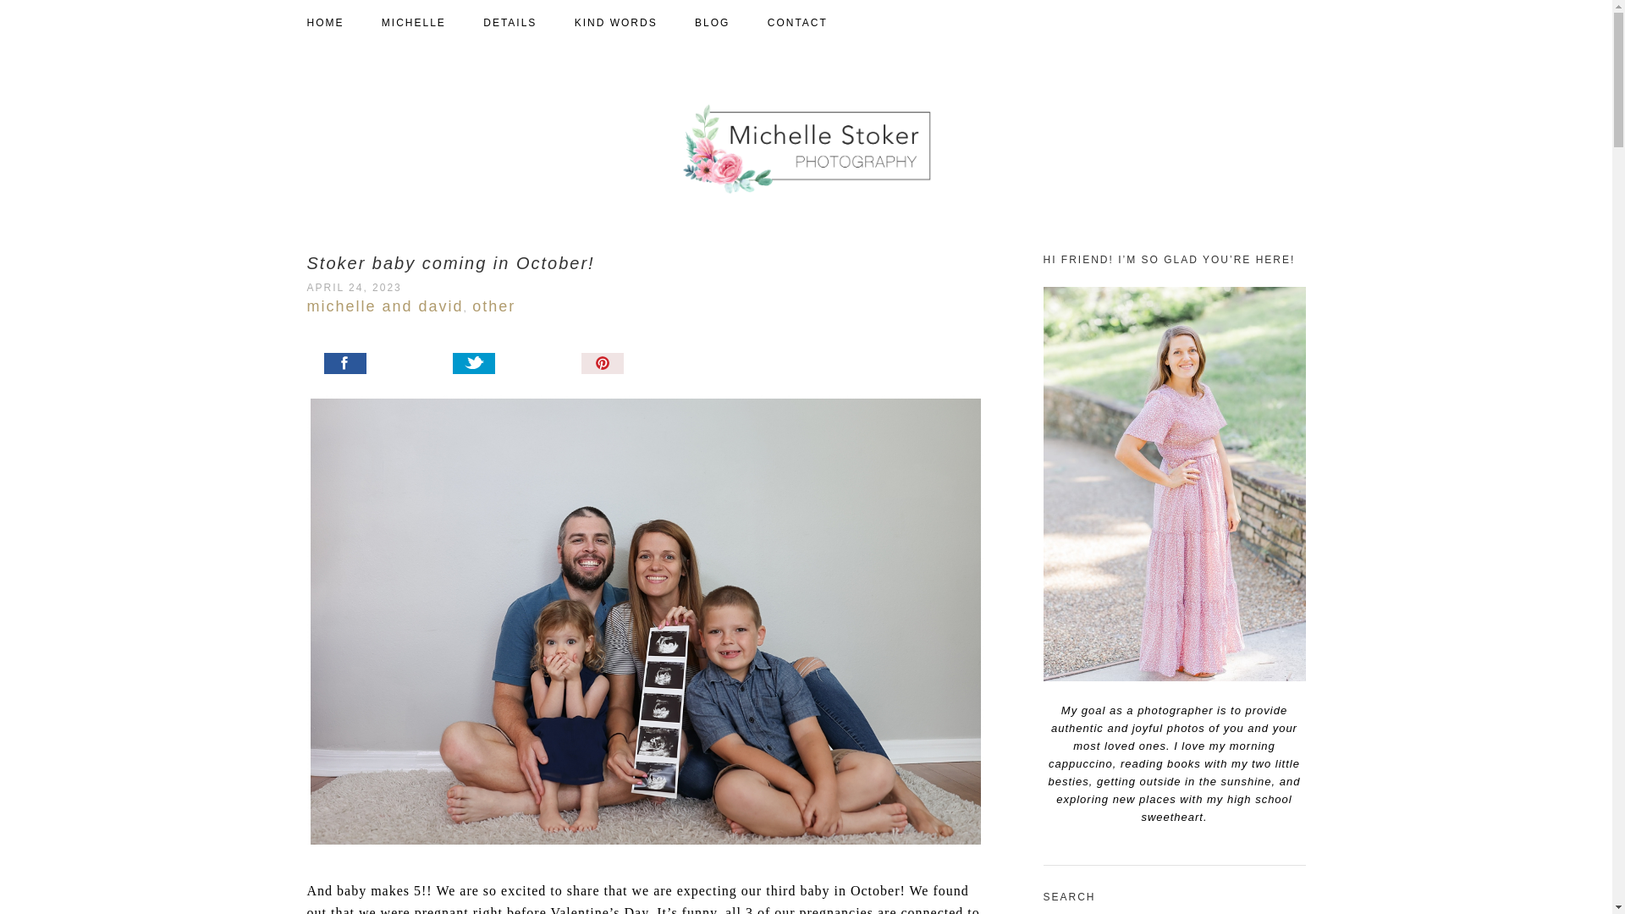 This screenshot has height=914, width=1625. Describe the element at coordinates (526, 23) in the screenshot. I see `DETAILS` at that location.